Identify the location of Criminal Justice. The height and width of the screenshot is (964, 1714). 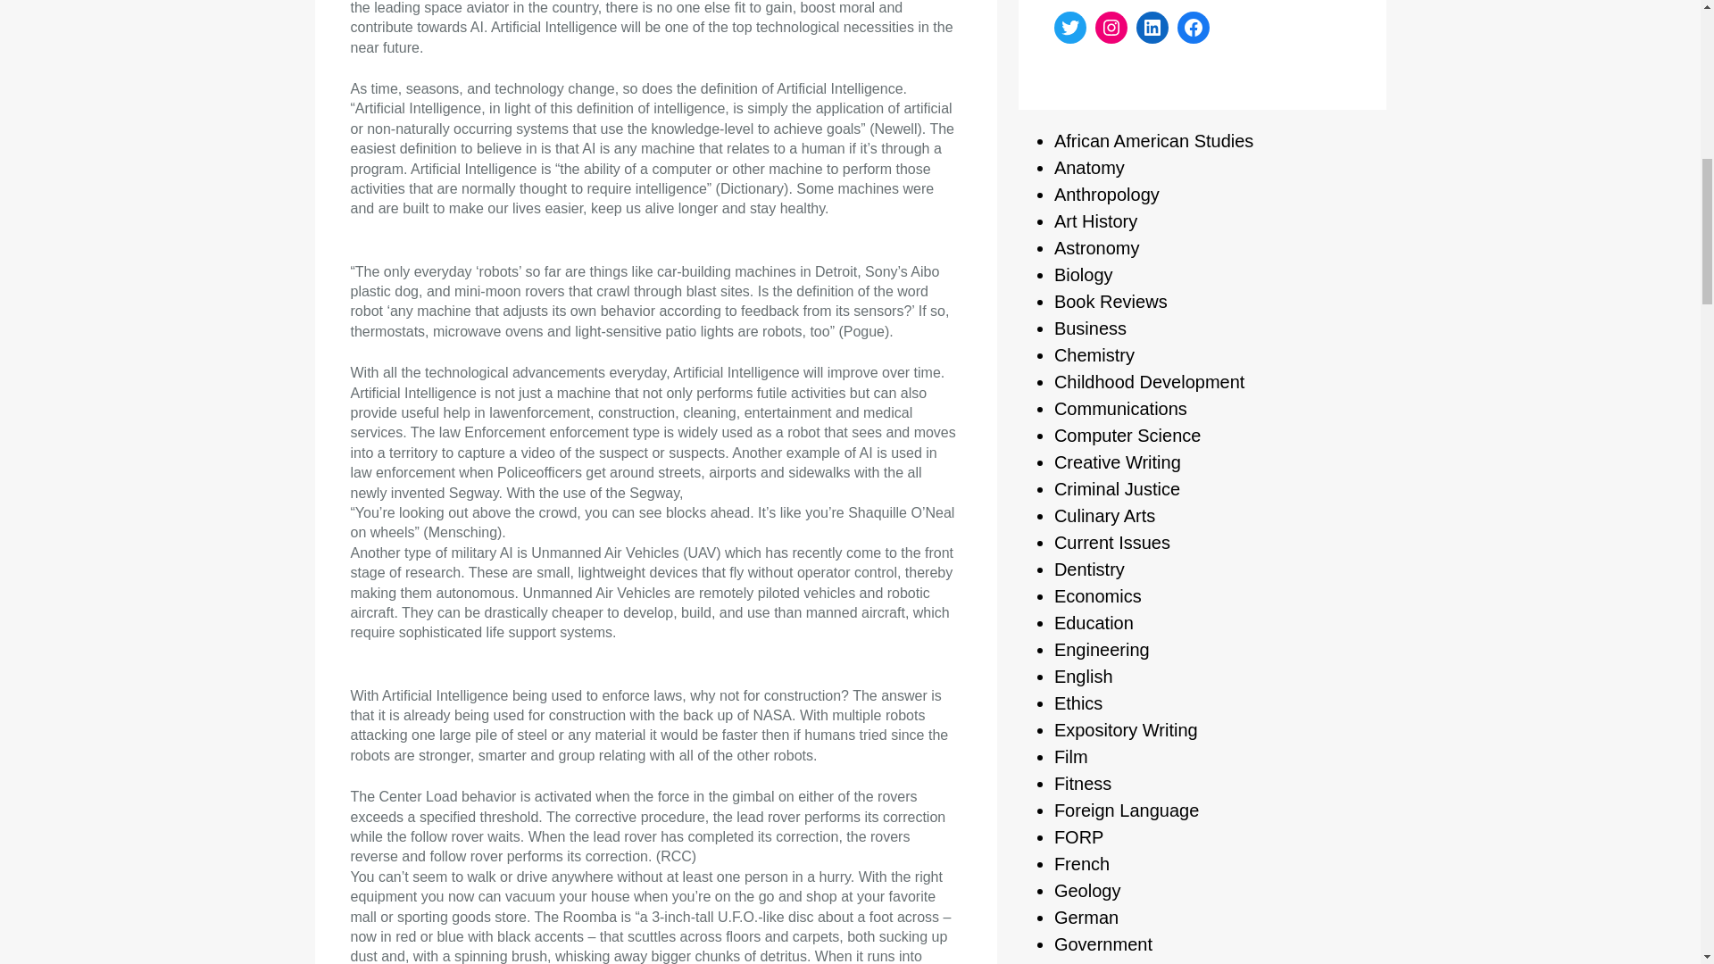
(1117, 489).